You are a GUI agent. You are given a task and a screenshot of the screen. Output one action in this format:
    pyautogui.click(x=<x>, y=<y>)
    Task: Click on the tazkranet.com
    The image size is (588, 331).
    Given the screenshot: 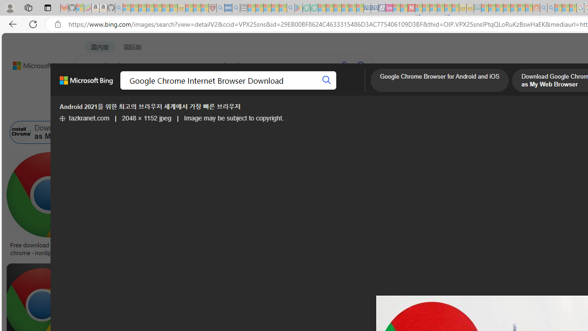 What is the action you would take?
    pyautogui.click(x=85, y=118)
    